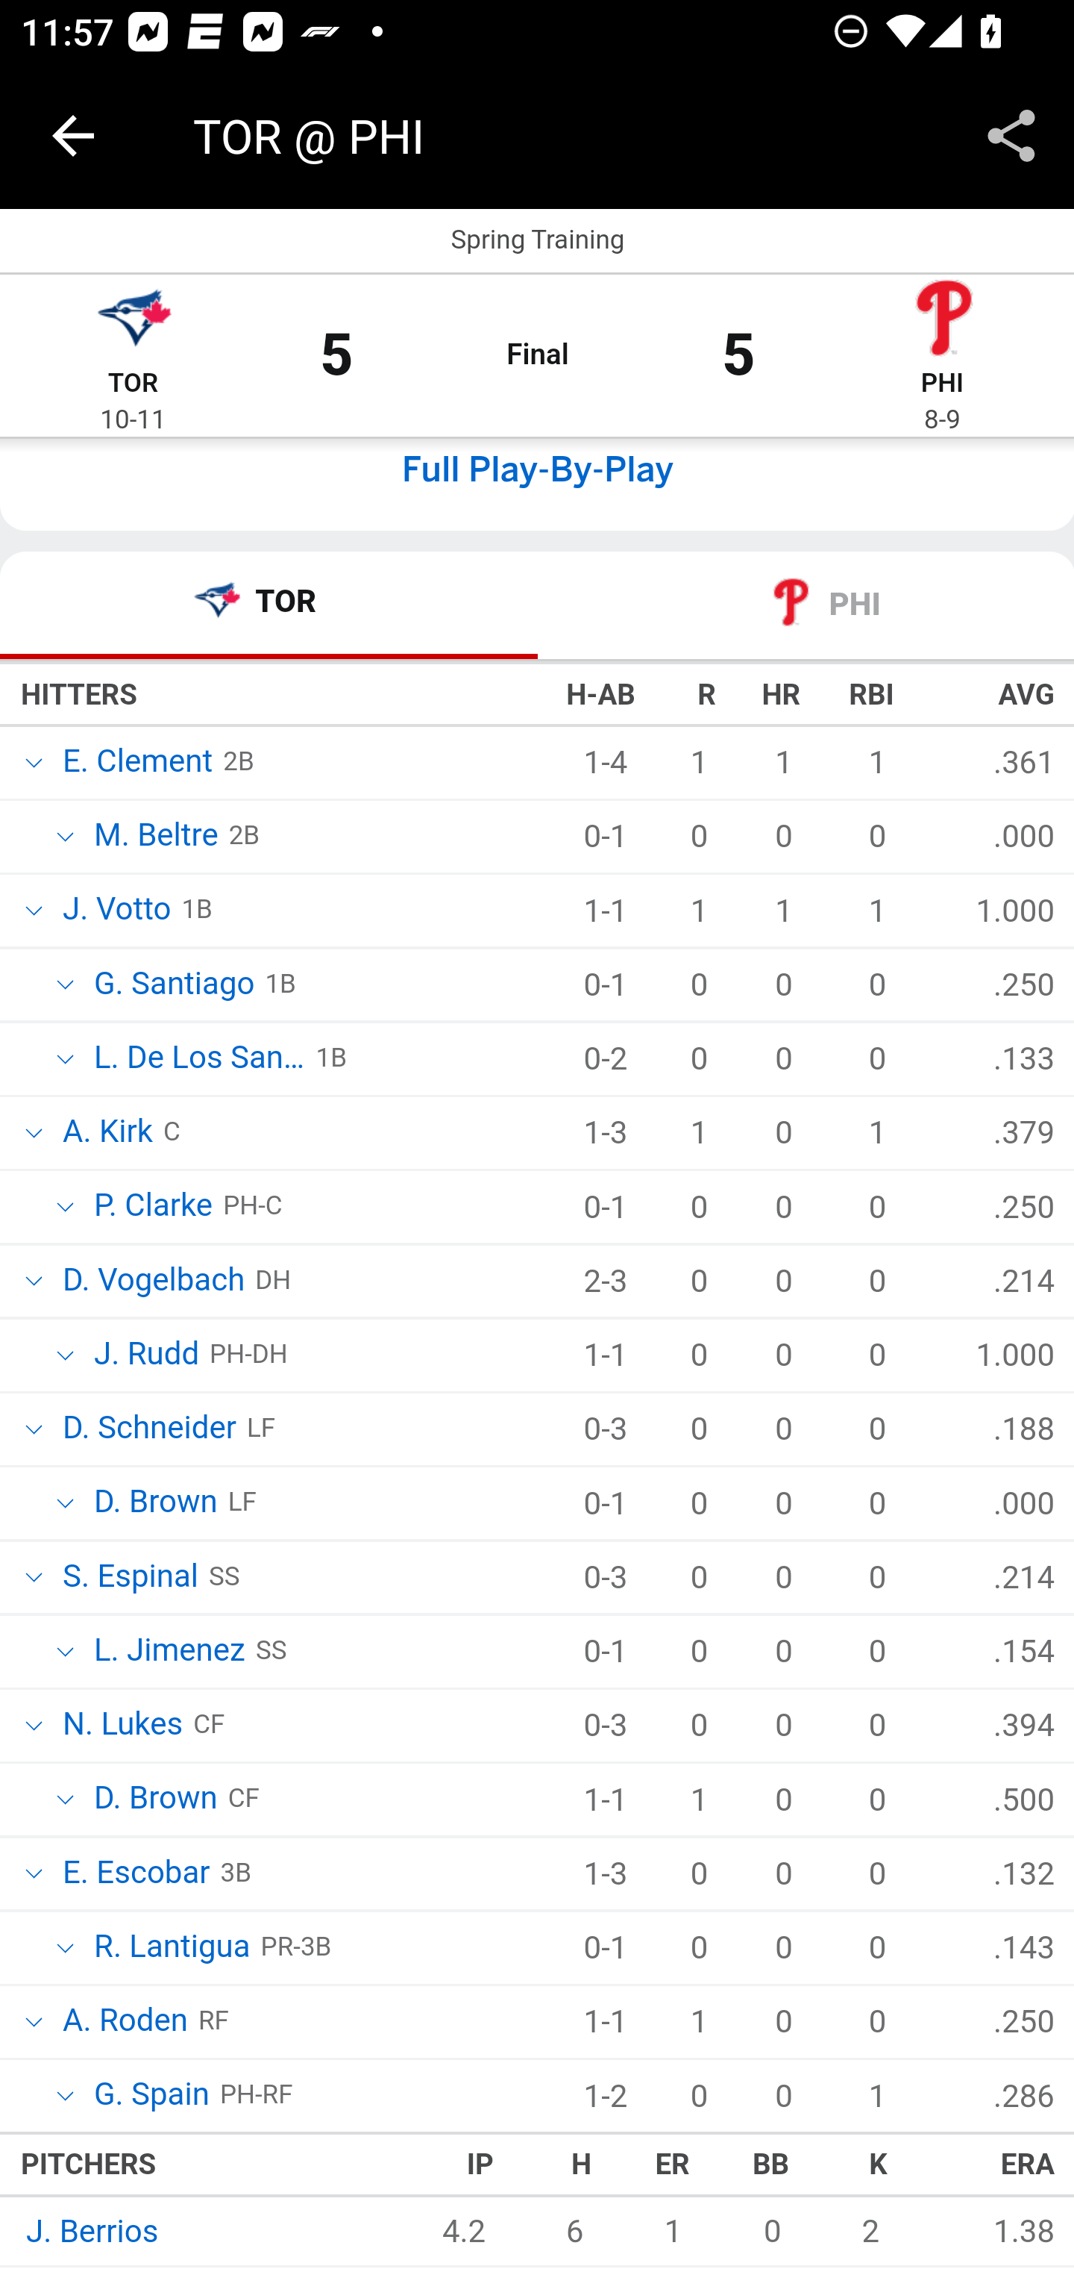 The width and height of the screenshot is (1074, 2269). I want to click on R. Lantigua, so click(170, 1947).